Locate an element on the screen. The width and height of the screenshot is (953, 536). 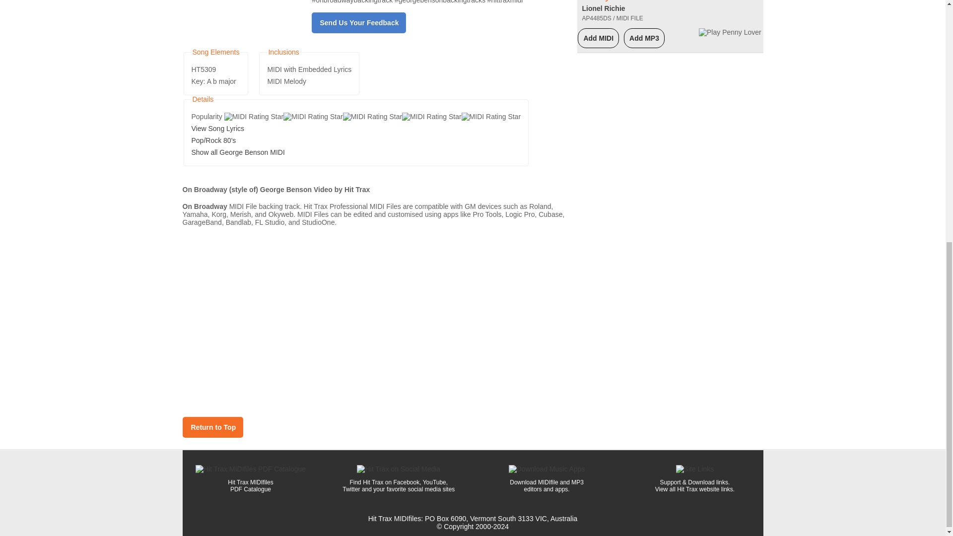
Penny Lover is located at coordinates (610, 1).